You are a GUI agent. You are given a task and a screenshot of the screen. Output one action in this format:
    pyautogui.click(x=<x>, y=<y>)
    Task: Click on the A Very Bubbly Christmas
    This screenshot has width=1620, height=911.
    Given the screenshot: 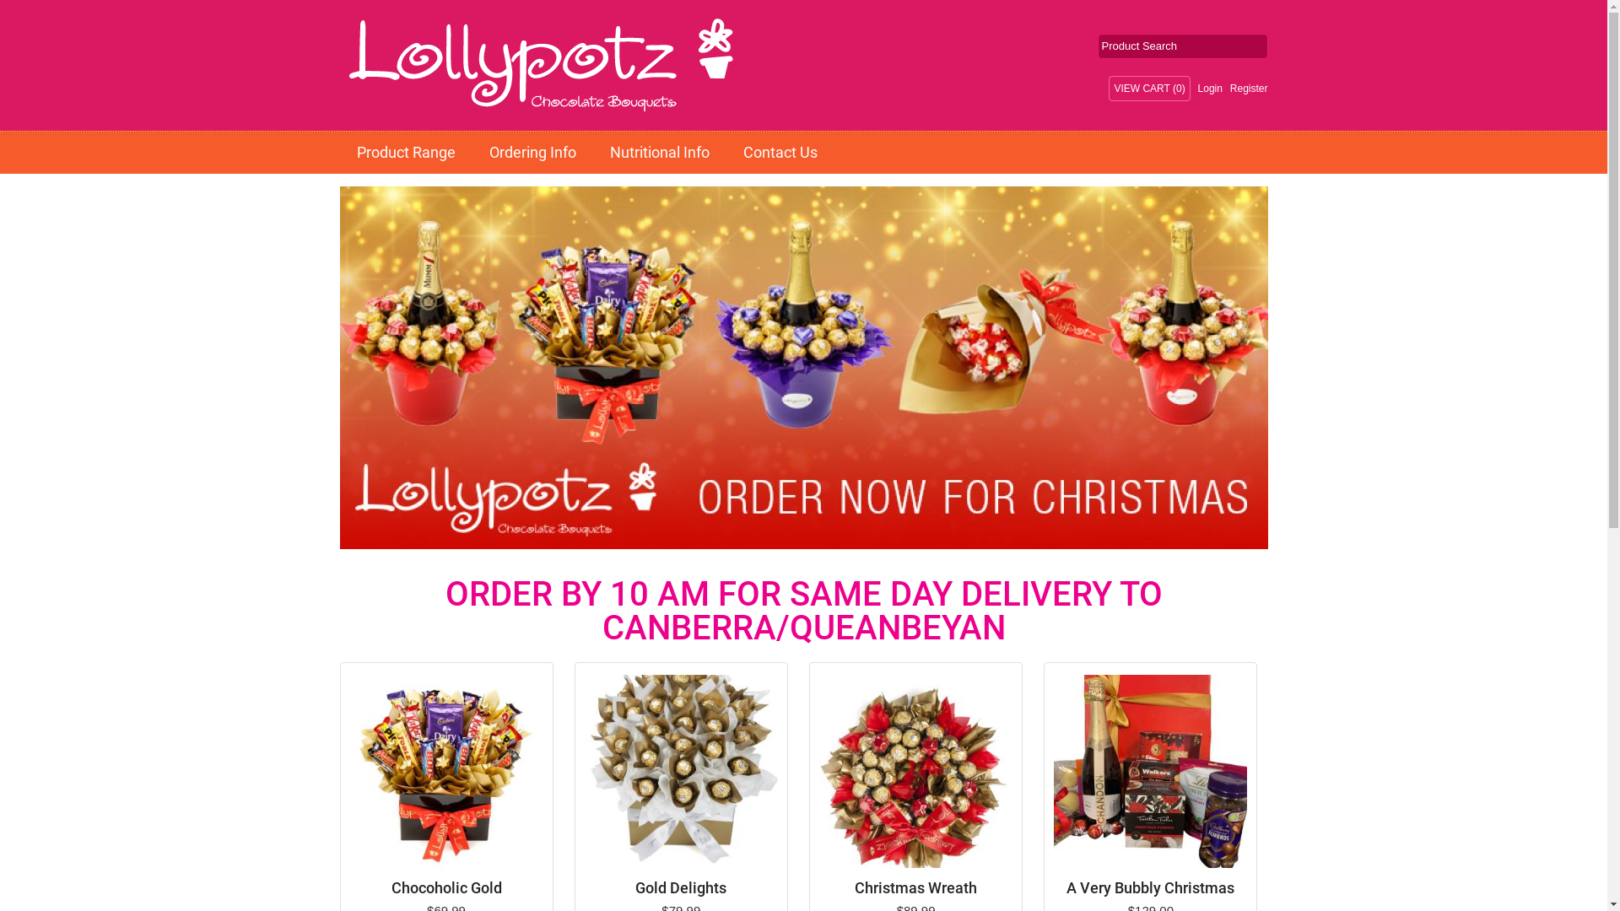 What is the action you would take?
    pyautogui.click(x=1151, y=888)
    